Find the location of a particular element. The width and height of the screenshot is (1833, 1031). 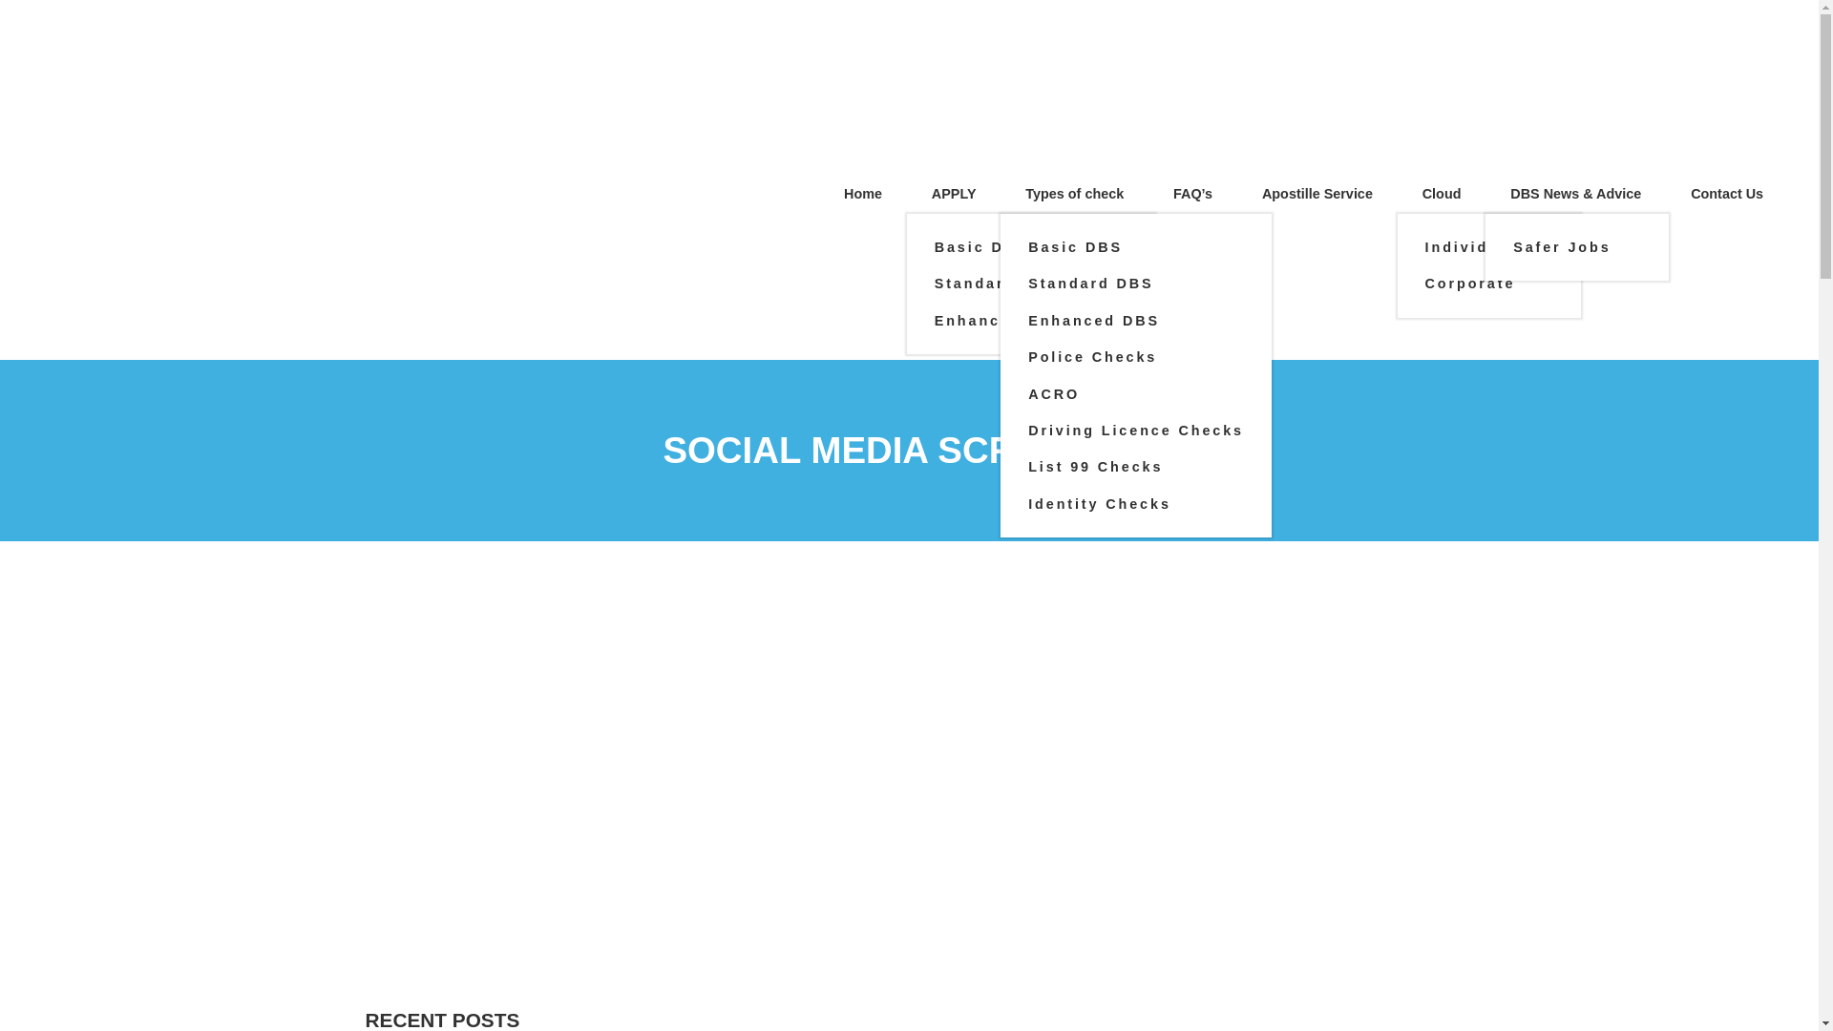

Types of check is located at coordinates (1075, 179).